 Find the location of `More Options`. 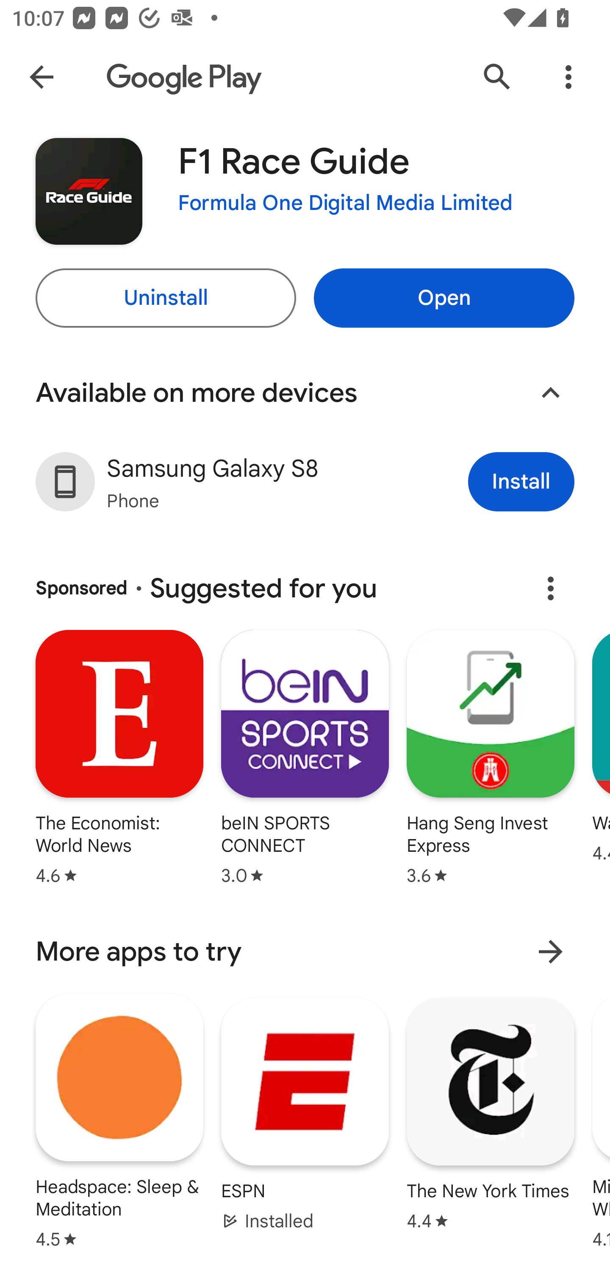

More Options is located at coordinates (568, 77).